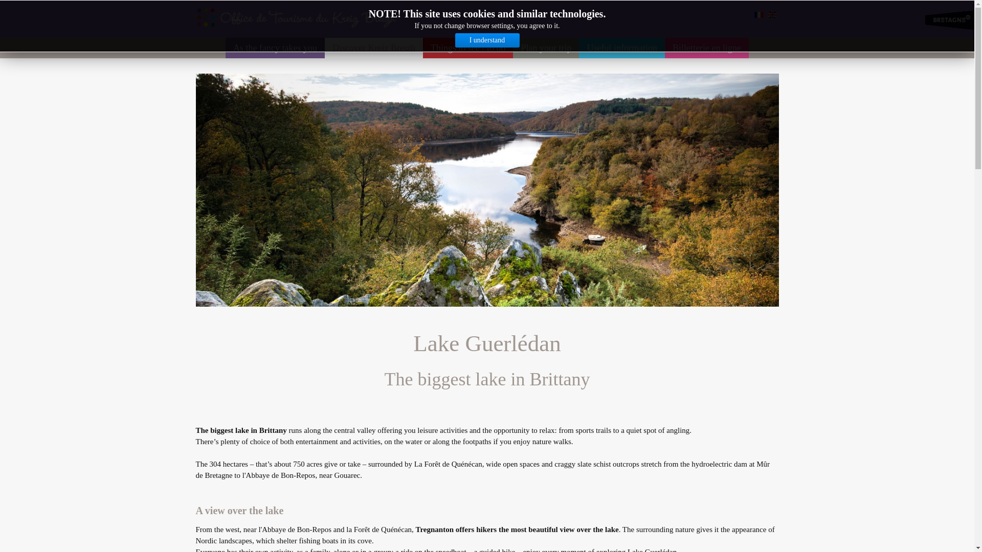 The height and width of the screenshot is (552, 982). I want to click on As the fancy takes you, so click(275, 48).